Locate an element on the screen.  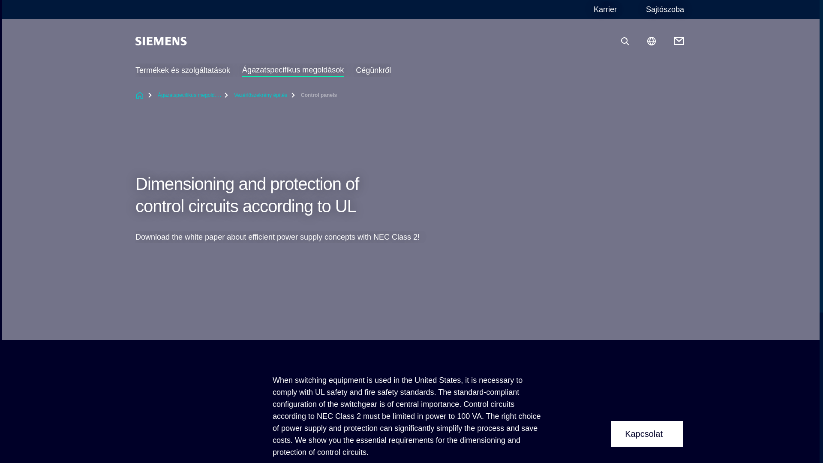
search is located at coordinates (625, 41).